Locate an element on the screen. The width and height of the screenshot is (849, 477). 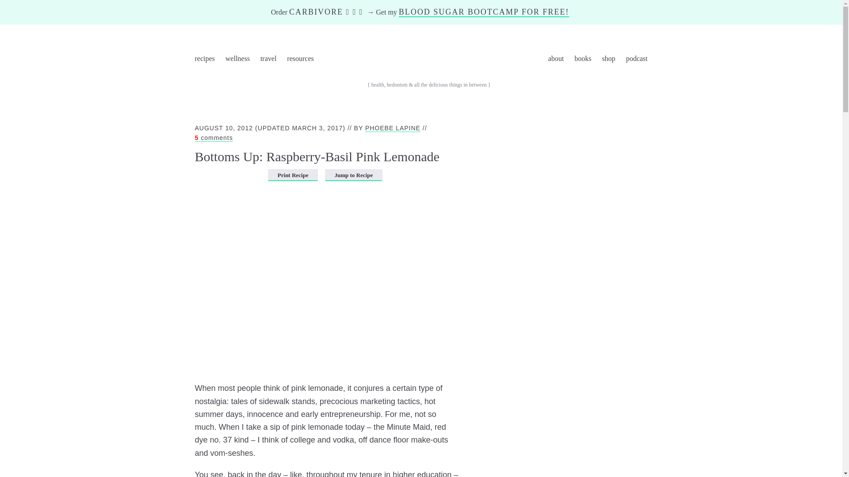
about is located at coordinates (556, 60).